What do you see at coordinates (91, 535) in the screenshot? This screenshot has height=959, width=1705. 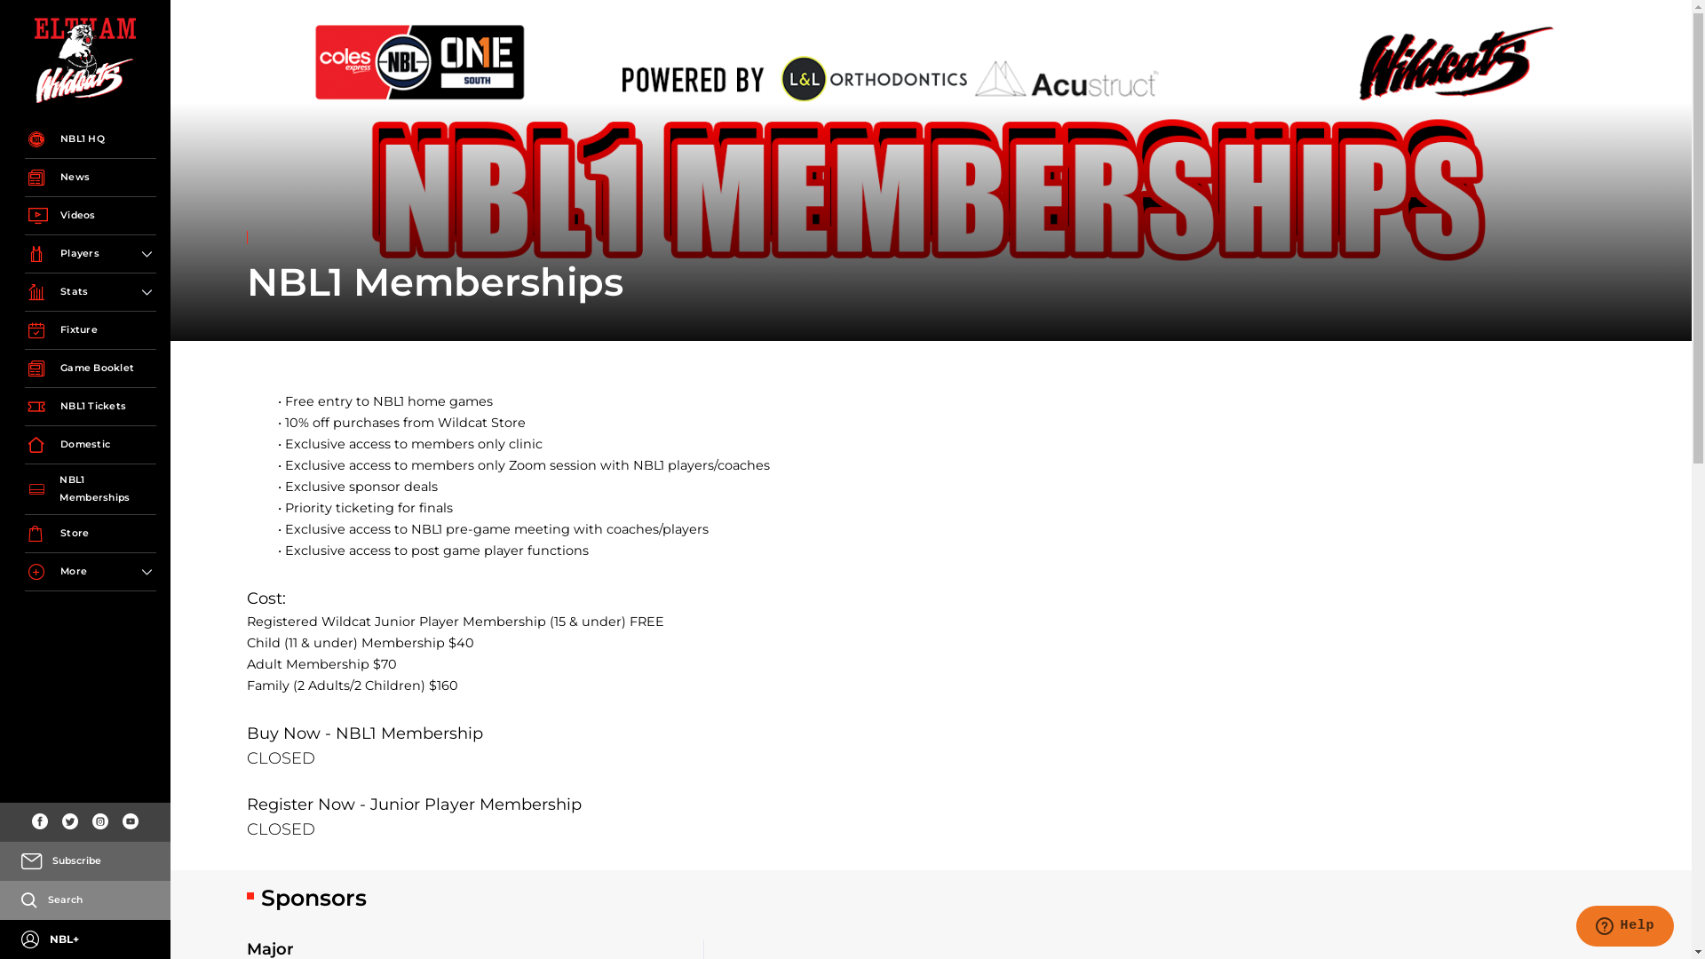 I see `Store` at bounding box center [91, 535].